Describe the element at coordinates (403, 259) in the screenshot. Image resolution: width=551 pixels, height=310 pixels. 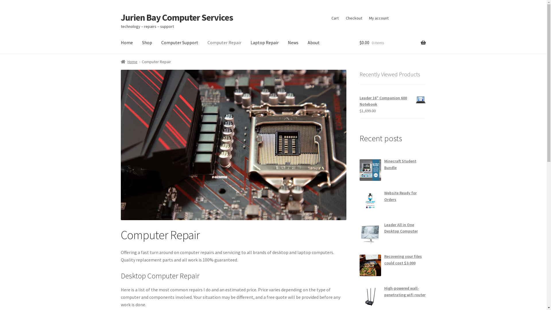
I see `Recovering your files could cost $3,000` at that location.